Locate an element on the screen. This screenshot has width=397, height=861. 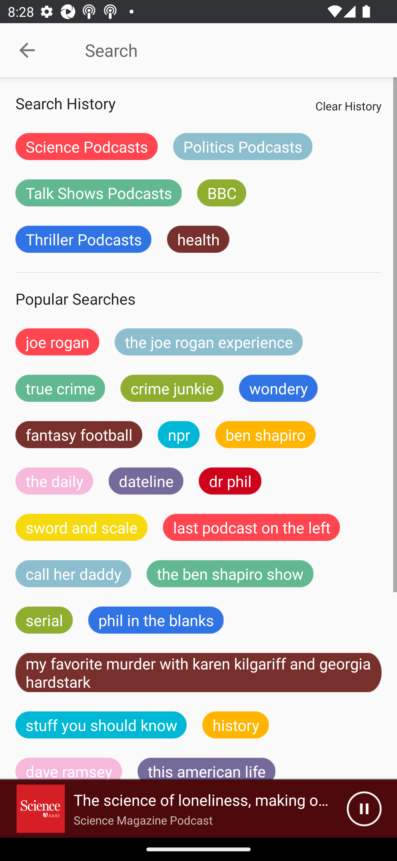
health is located at coordinates (198, 239).